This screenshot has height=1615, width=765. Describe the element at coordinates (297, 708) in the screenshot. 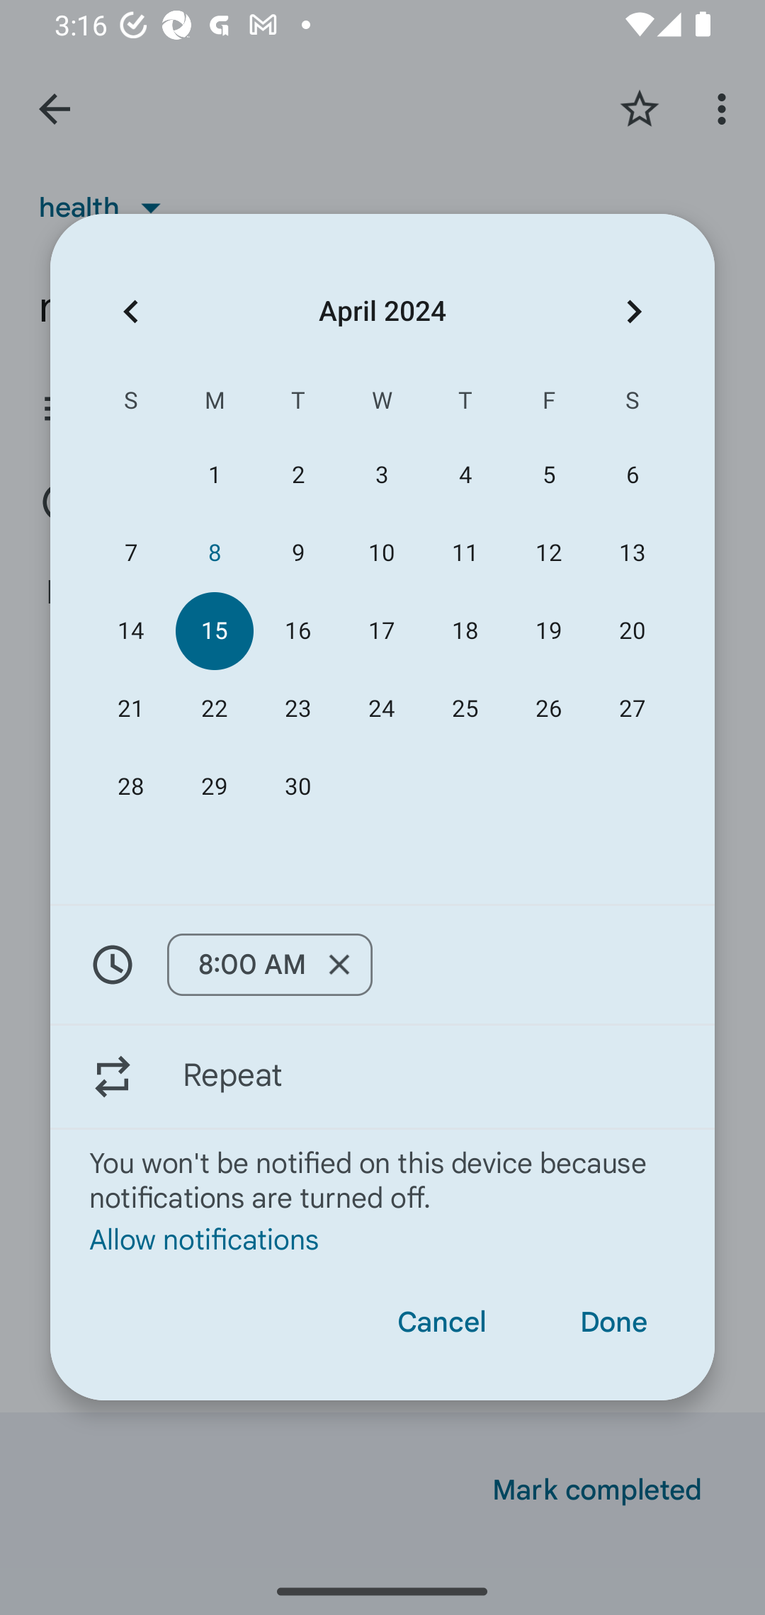

I see `23 23 April 2024` at that location.